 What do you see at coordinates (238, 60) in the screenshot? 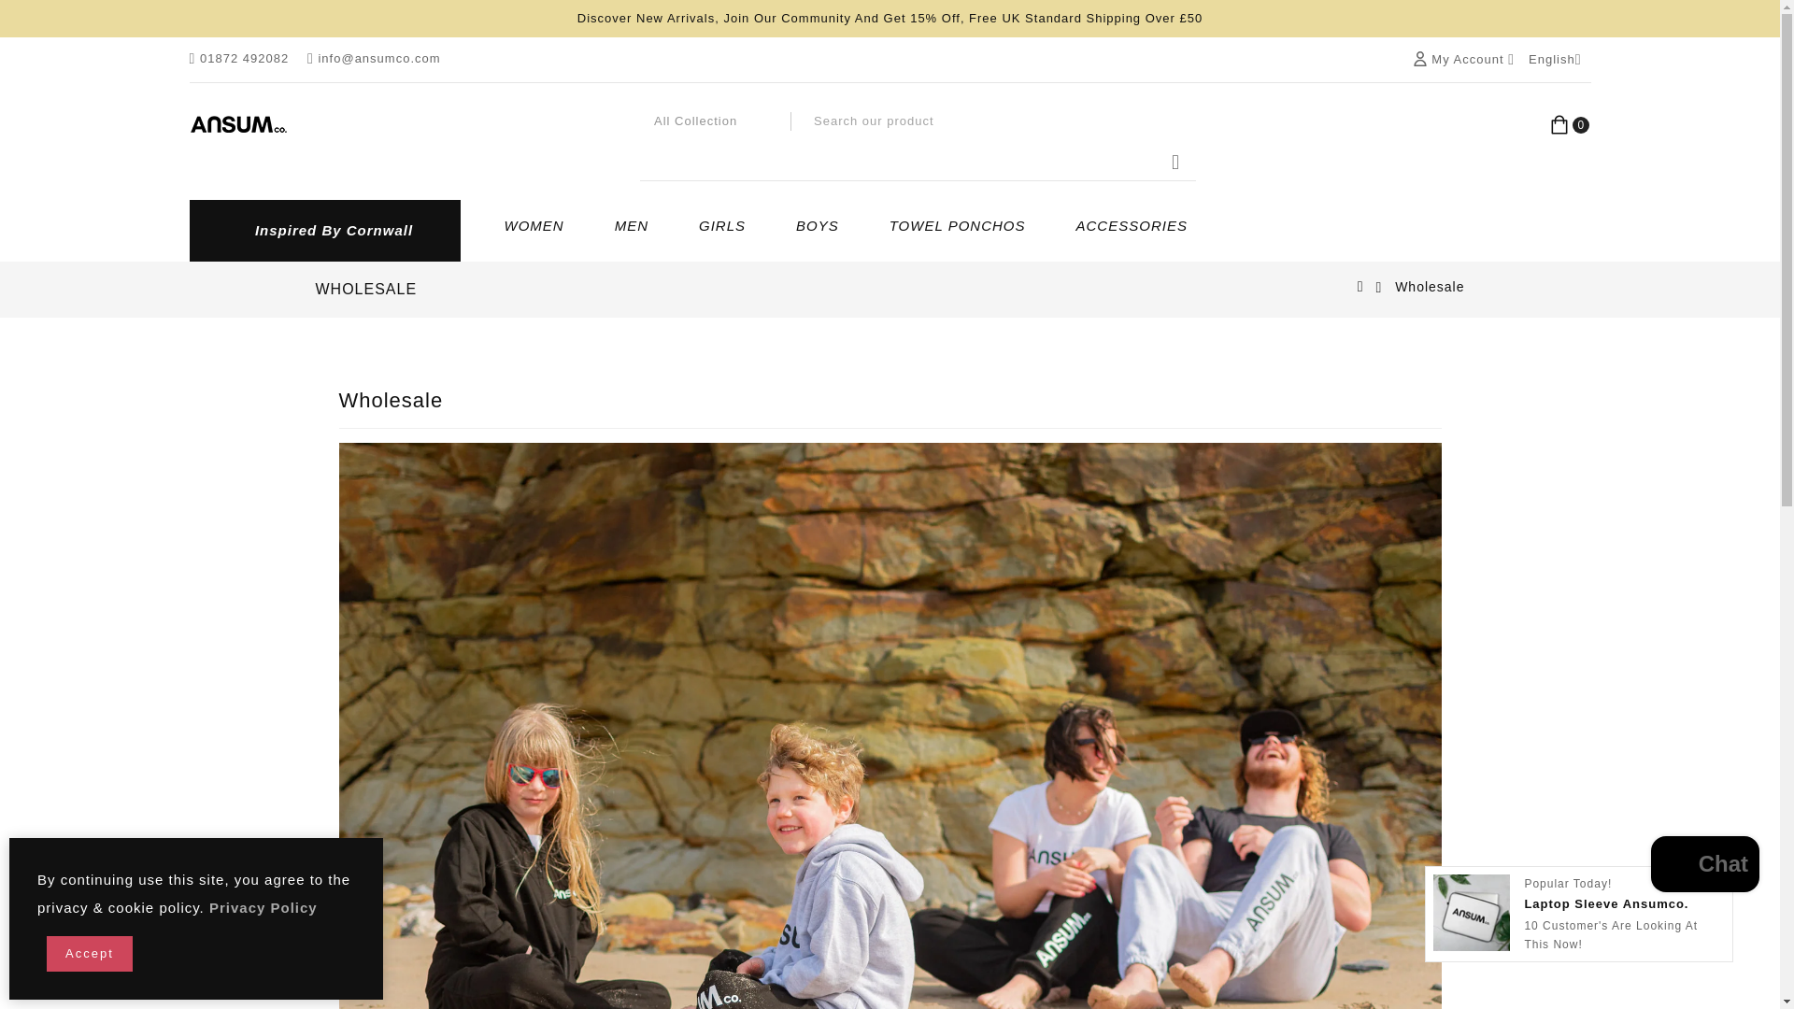
I see `01872 492082` at bounding box center [238, 60].